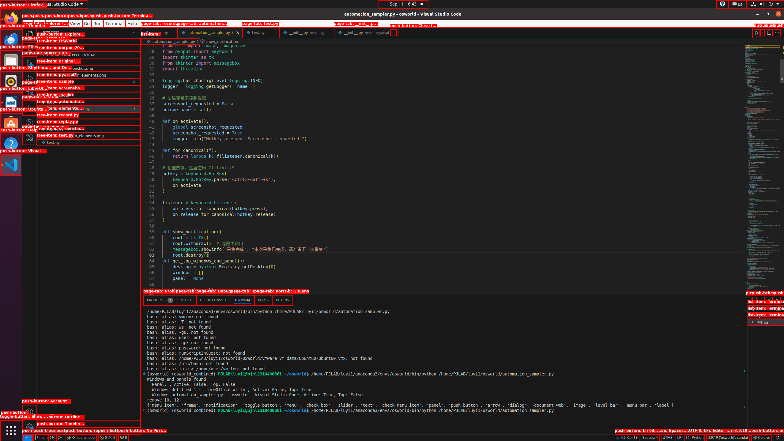 Image resolution: width=784 pixels, height=441 pixels. What do you see at coordinates (89, 142) in the screenshot?
I see `test.py` at bounding box center [89, 142].